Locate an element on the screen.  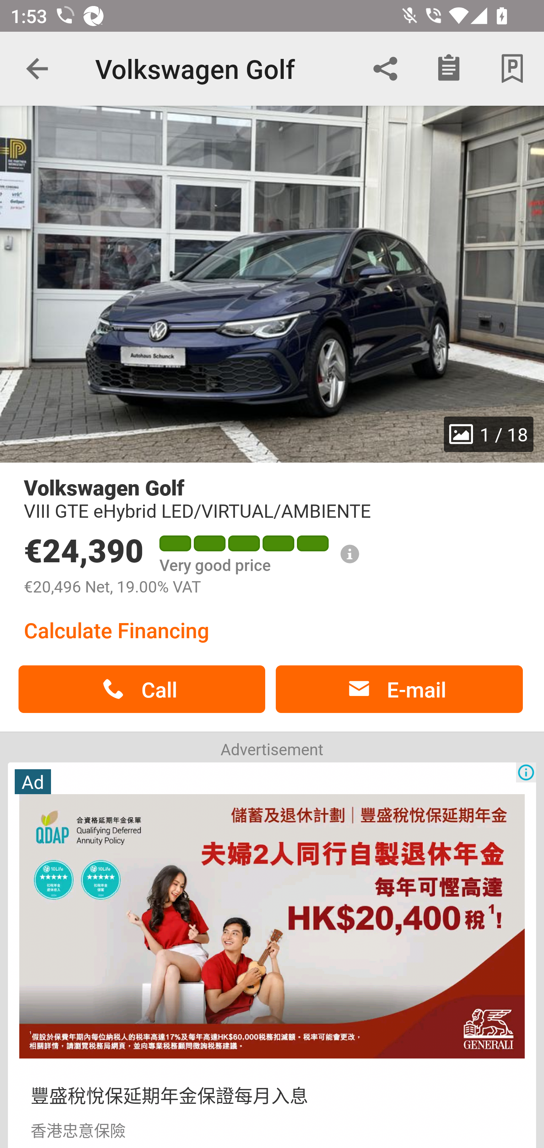
Calculate Financing is located at coordinates (116, 630).